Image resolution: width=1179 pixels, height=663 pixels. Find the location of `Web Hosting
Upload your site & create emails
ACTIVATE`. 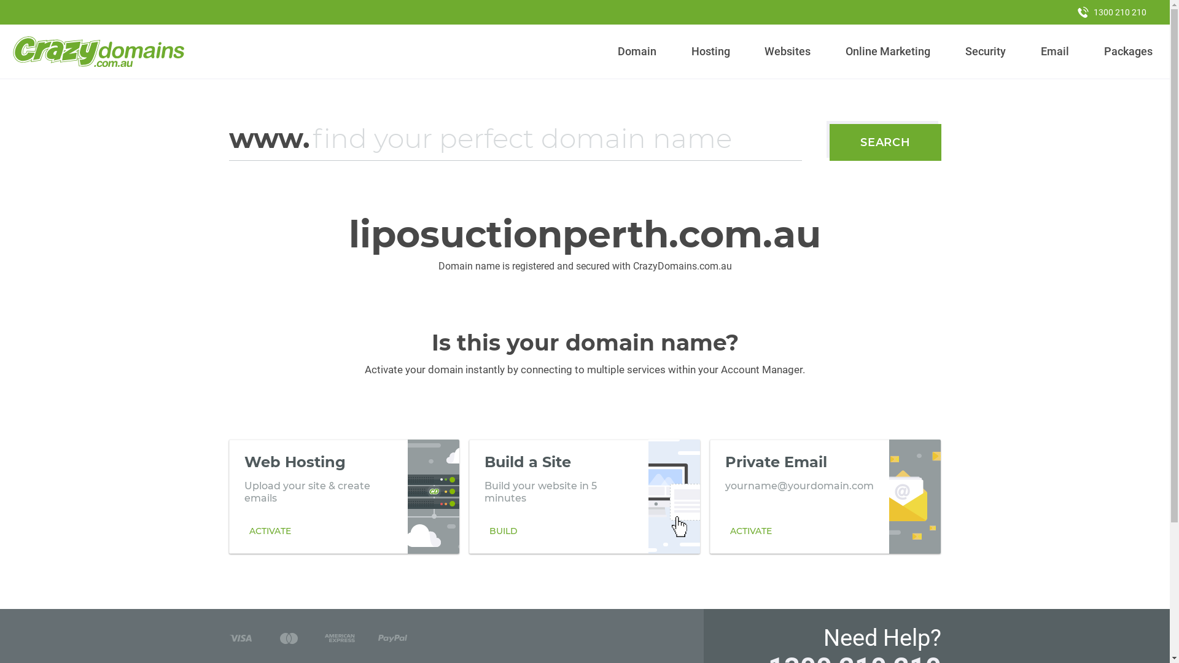

Web Hosting
Upload your site & create emails
ACTIVATE is located at coordinates (344, 497).